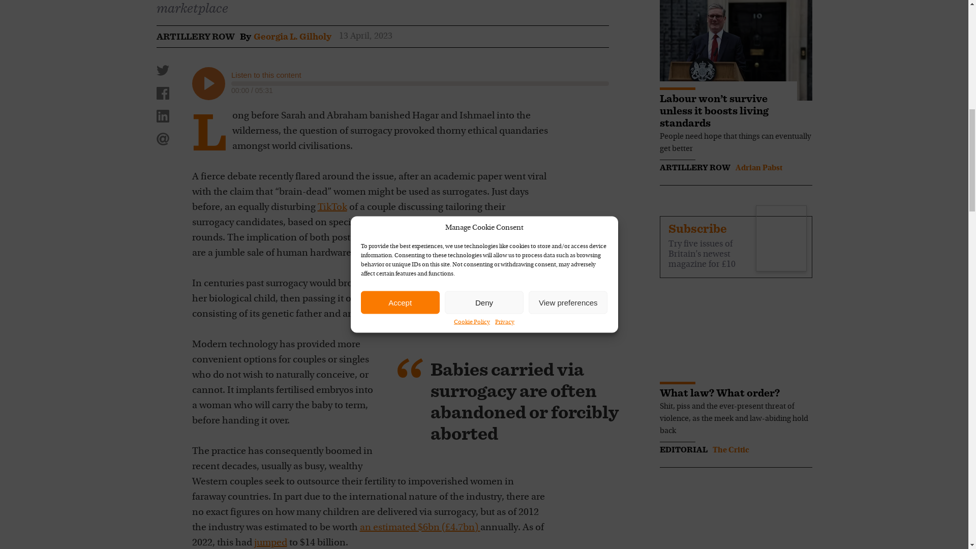  What do you see at coordinates (292, 37) in the screenshot?
I see `Georgia L. Gilholy` at bounding box center [292, 37].